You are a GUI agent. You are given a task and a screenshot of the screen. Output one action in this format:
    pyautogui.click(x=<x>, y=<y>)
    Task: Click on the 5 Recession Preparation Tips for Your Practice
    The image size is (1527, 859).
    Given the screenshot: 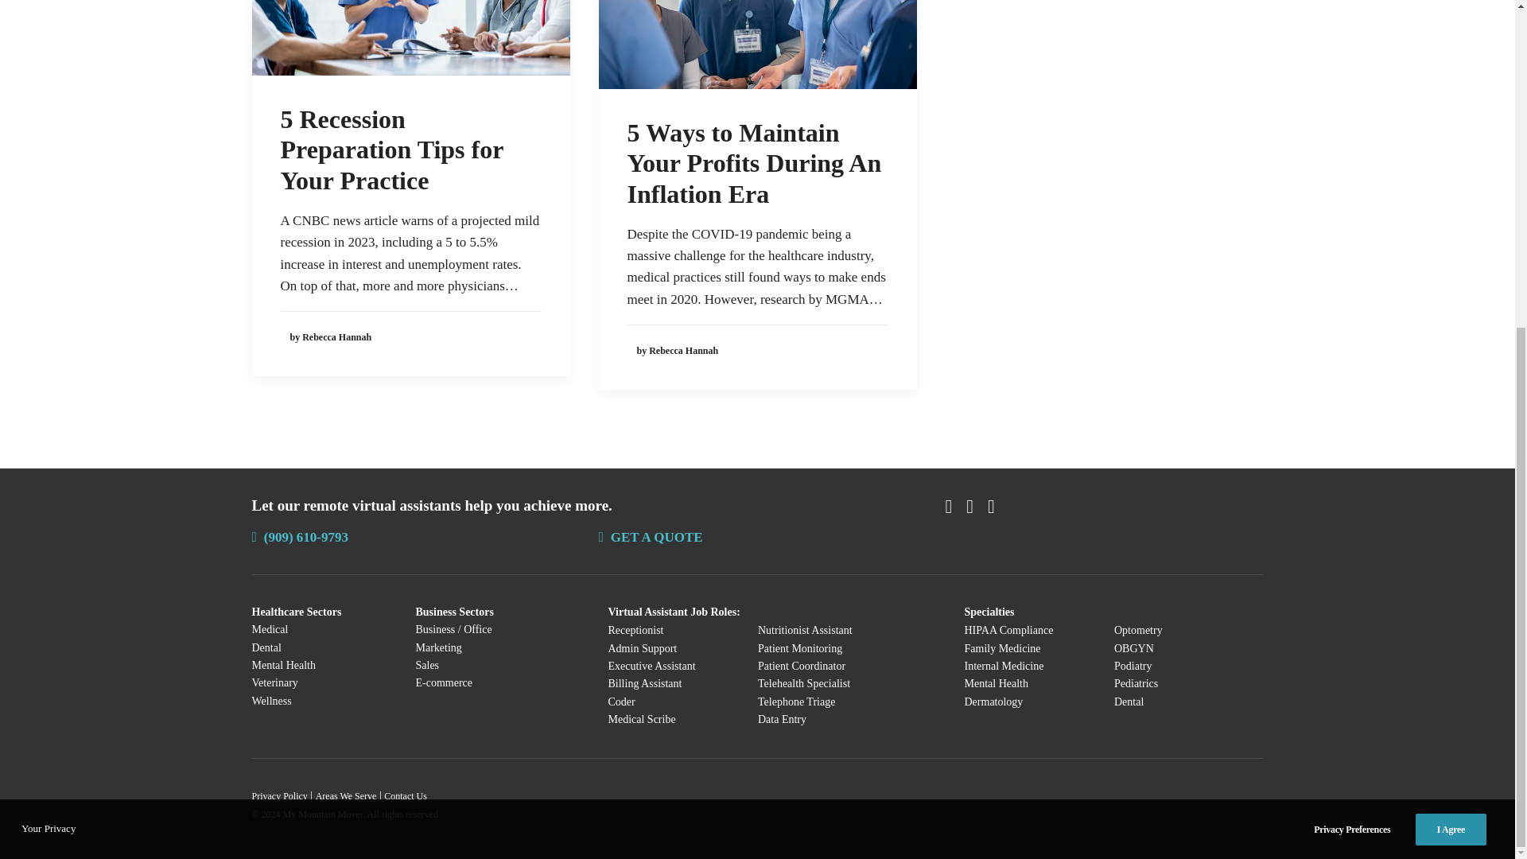 What is the action you would take?
    pyautogui.click(x=390, y=150)
    